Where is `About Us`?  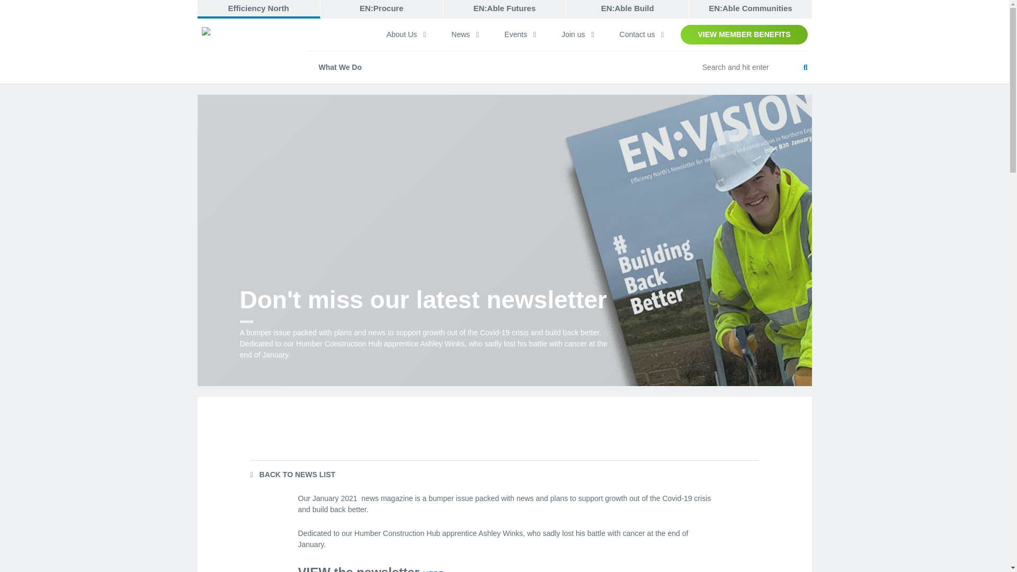 About Us is located at coordinates (406, 34).